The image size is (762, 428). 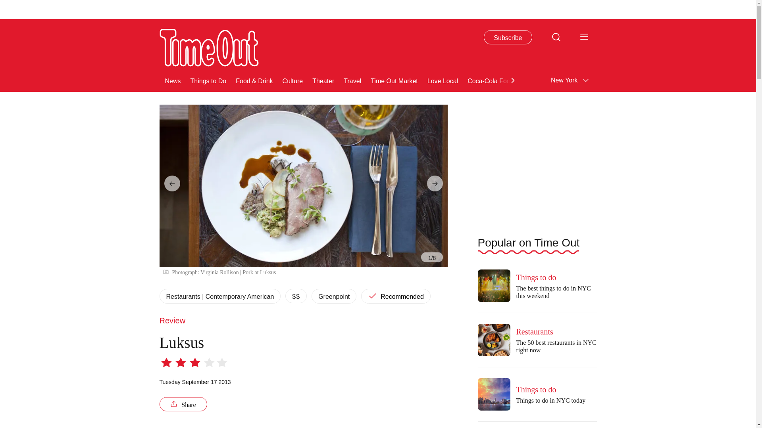 I want to click on Time Out Market, so click(x=394, y=80).